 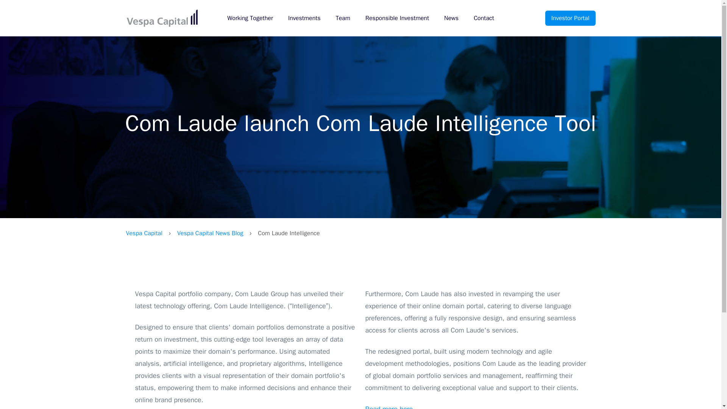 I want to click on Working Together, so click(x=250, y=18).